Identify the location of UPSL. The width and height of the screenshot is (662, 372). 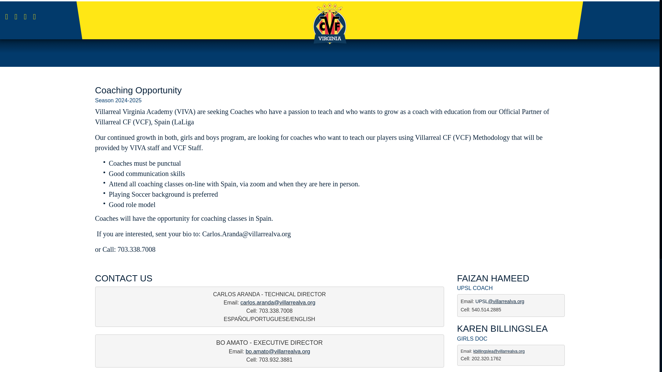
(482, 301).